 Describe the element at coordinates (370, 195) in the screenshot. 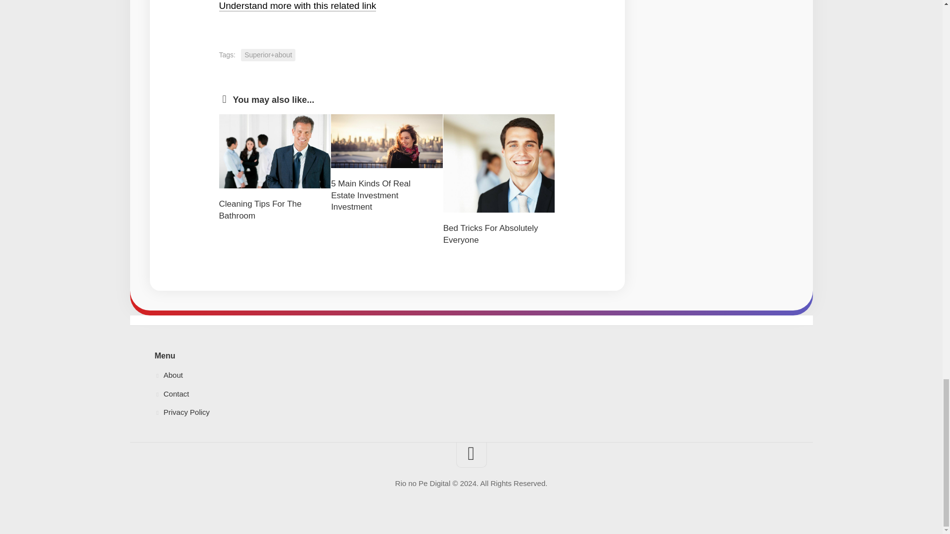

I see `5 Main Kinds Of Real Estate Investment Investment` at that location.